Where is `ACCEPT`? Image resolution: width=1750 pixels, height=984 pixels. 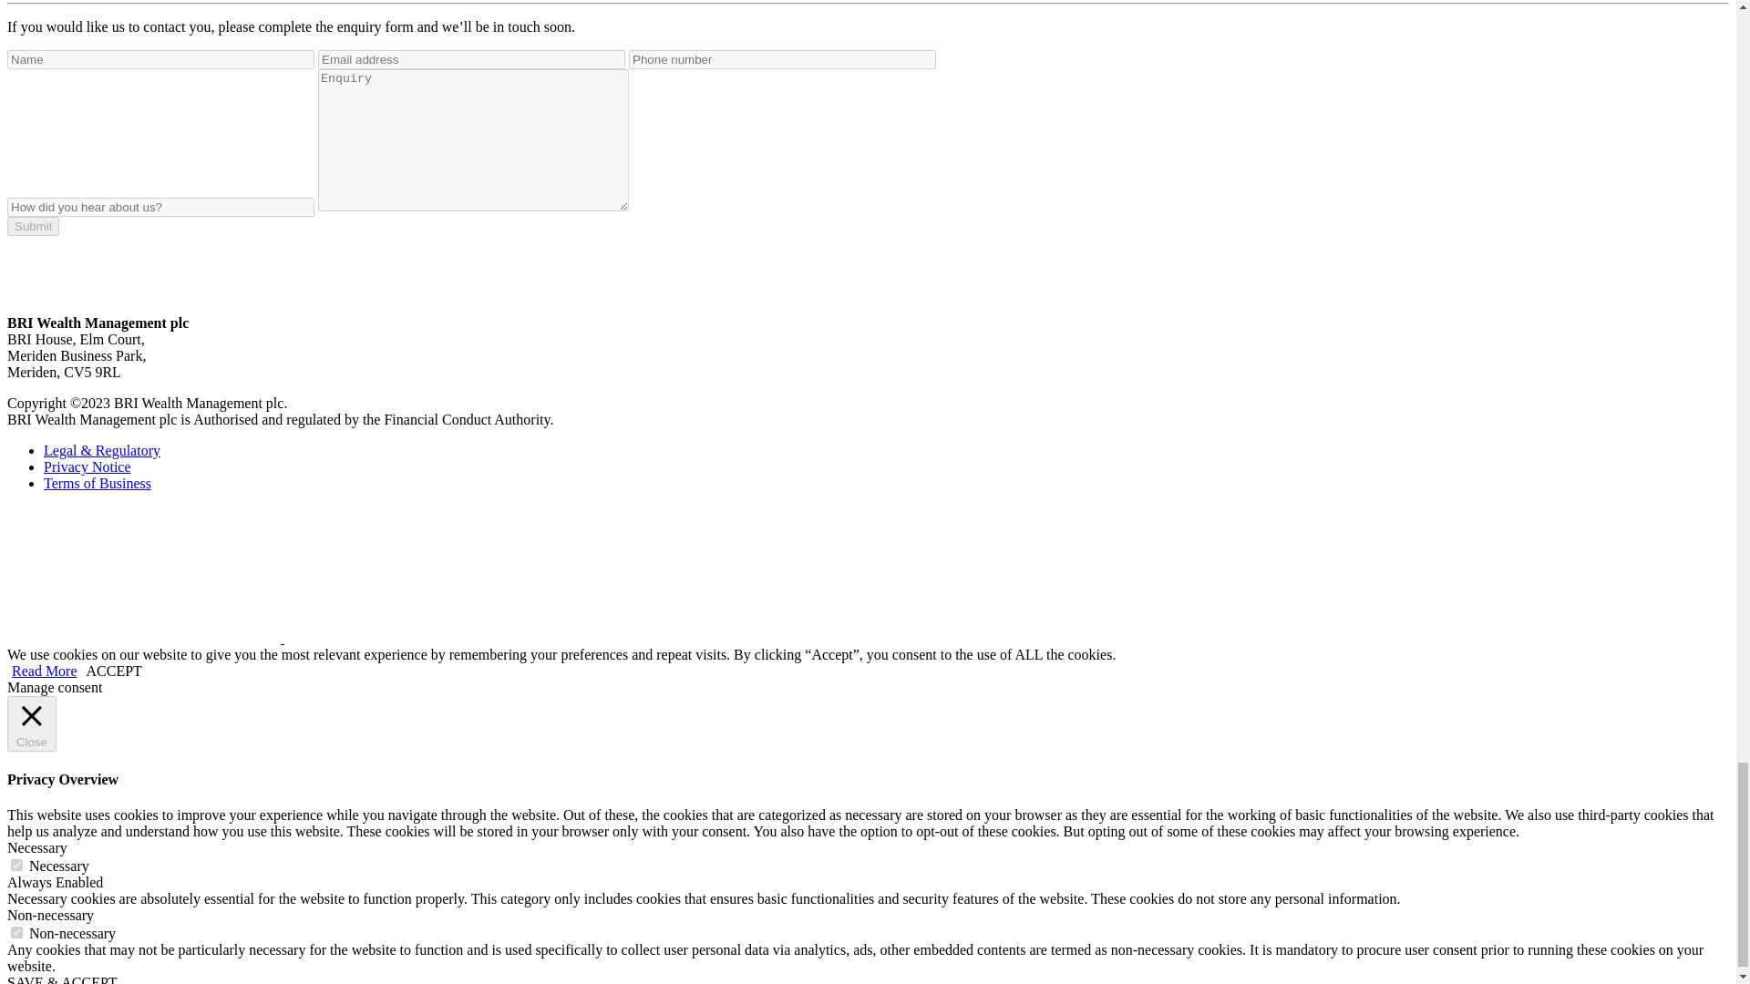 ACCEPT is located at coordinates (113, 671).